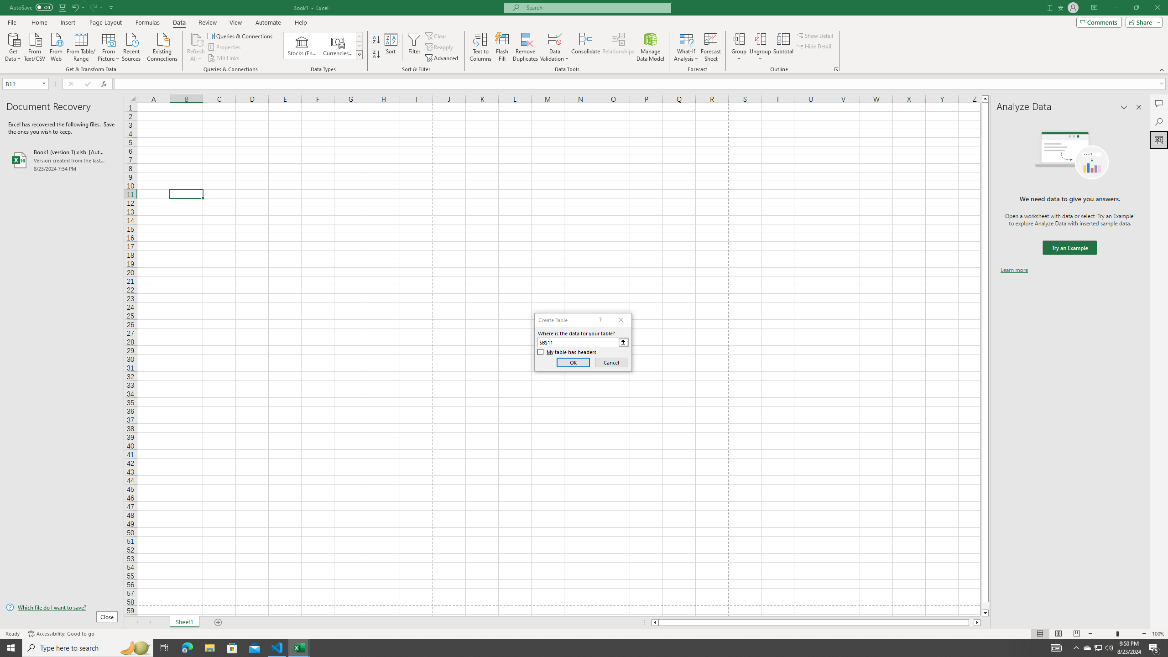 The image size is (1168, 657). What do you see at coordinates (686, 47) in the screenshot?
I see `What-If Analysis` at bounding box center [686, 47].